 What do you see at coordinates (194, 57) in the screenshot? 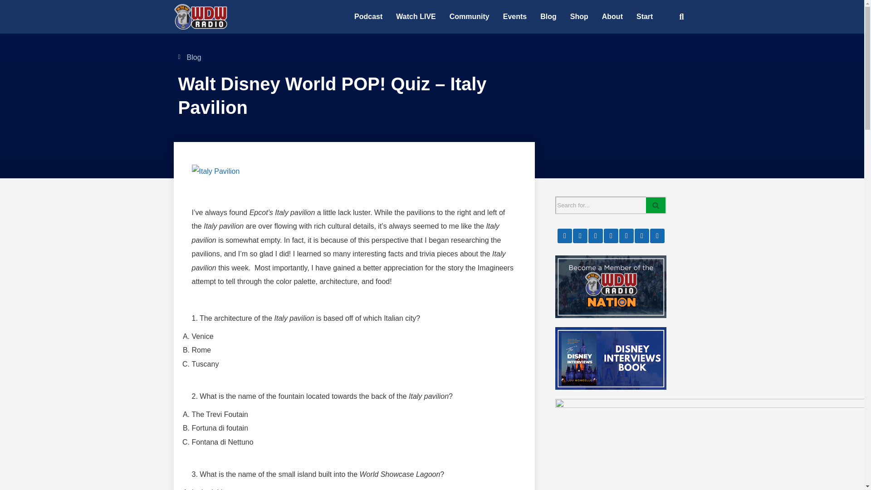
I see `Blog` at bounding box center [194, 57].